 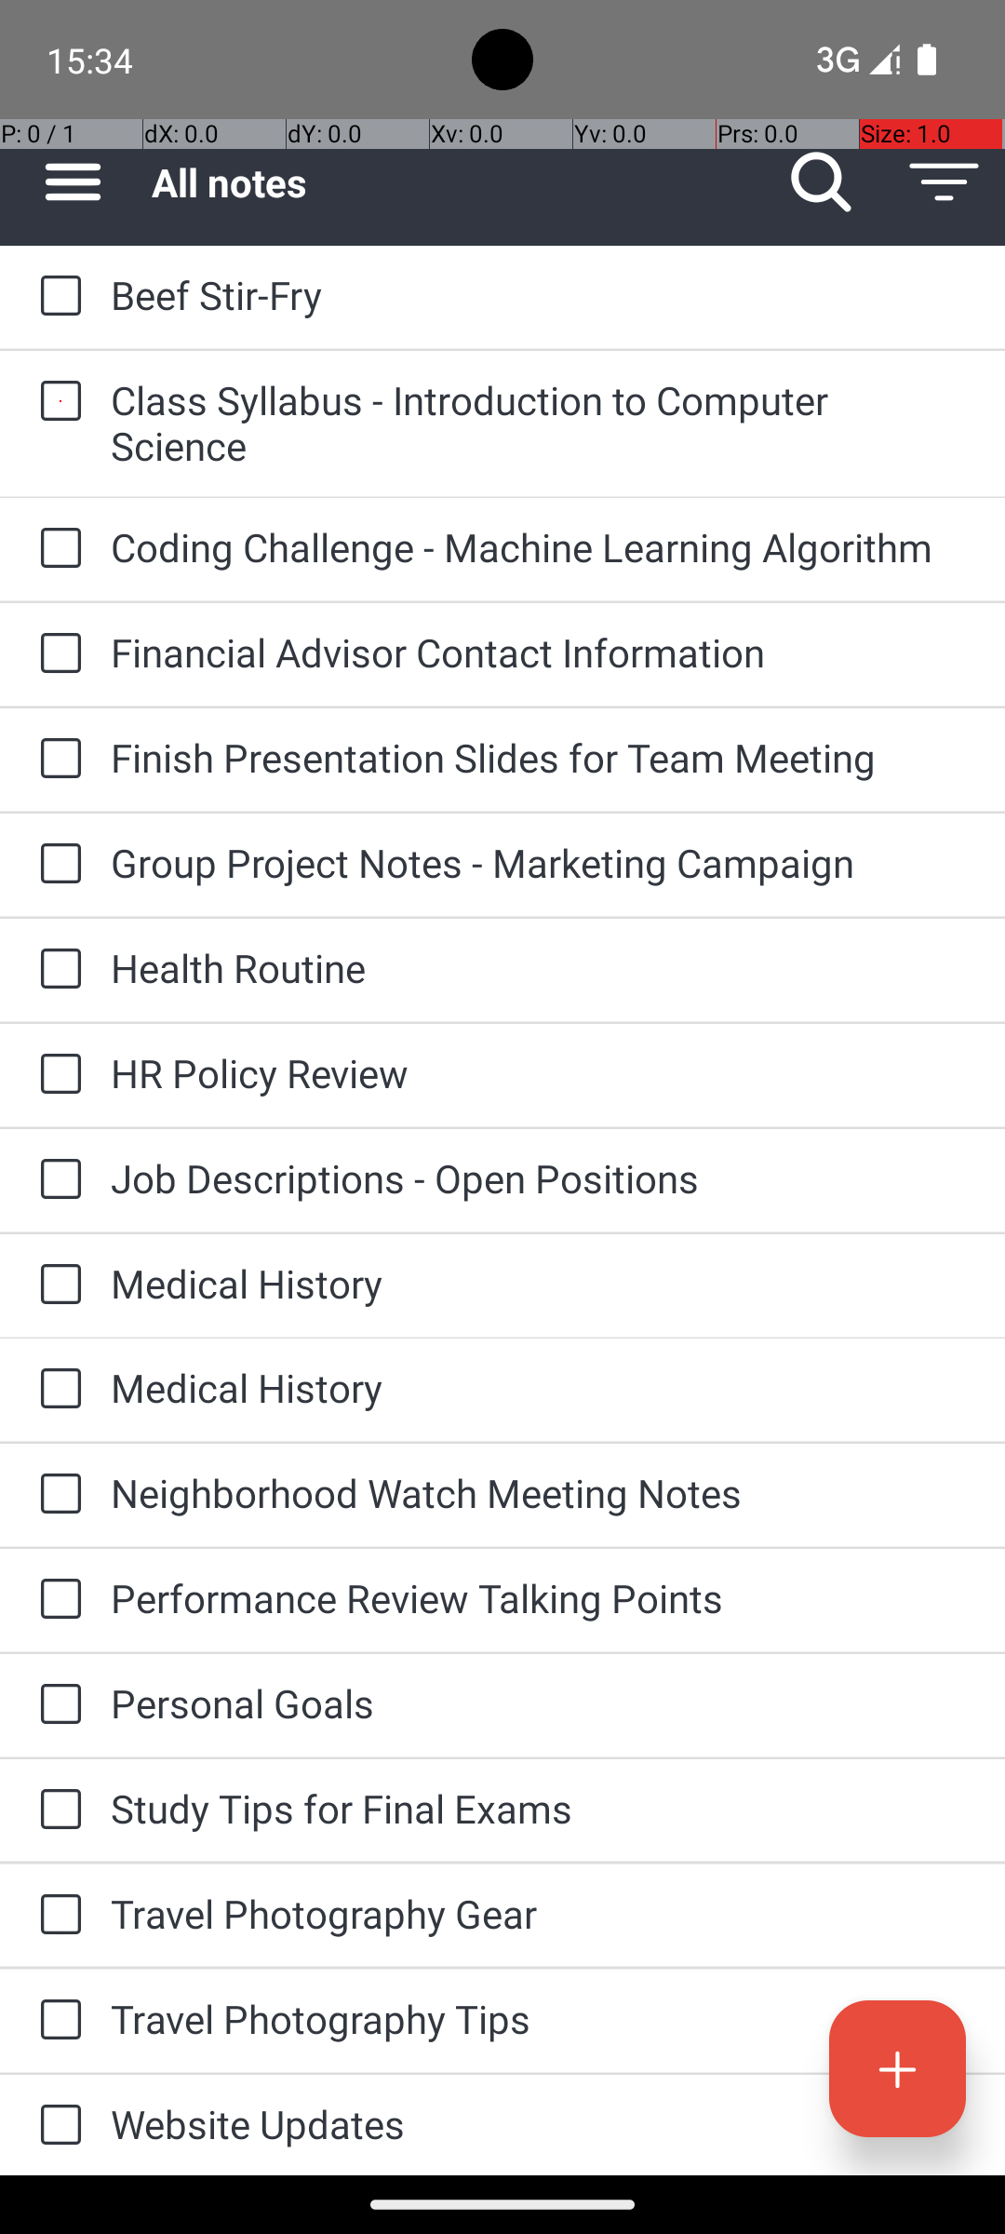 I want to click on HR Policy Review, so click(x=540, y=1072).